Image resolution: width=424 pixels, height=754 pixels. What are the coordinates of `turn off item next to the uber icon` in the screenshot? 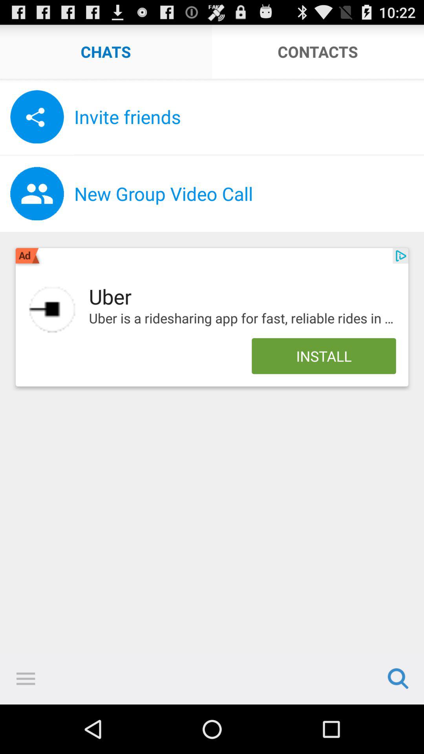 It's located at (52, 309).